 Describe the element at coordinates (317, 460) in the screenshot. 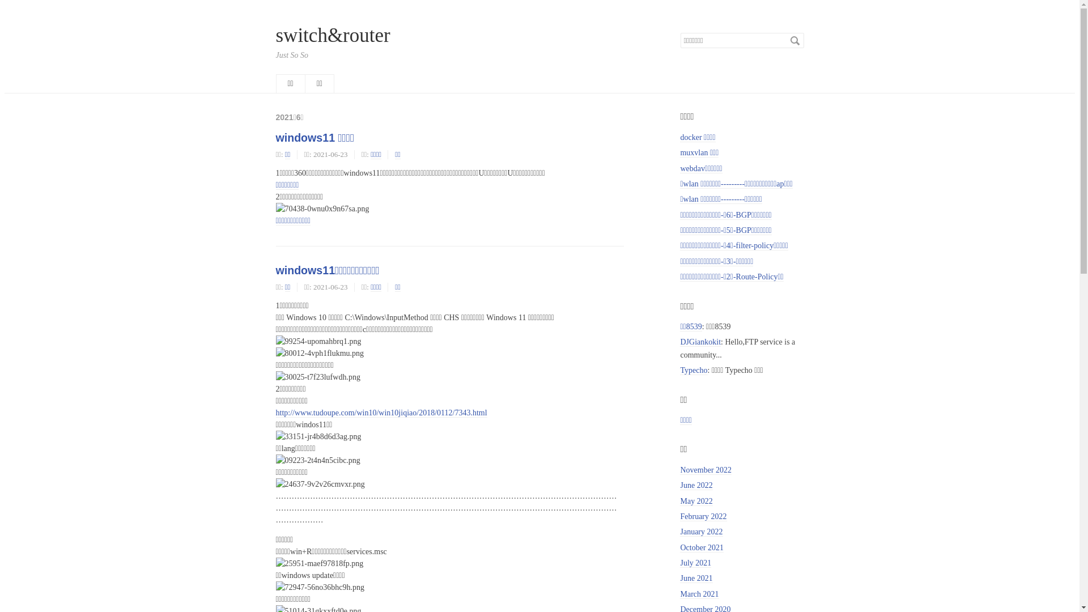

I see `09223-2t4n4n5cibc.png` at that location.